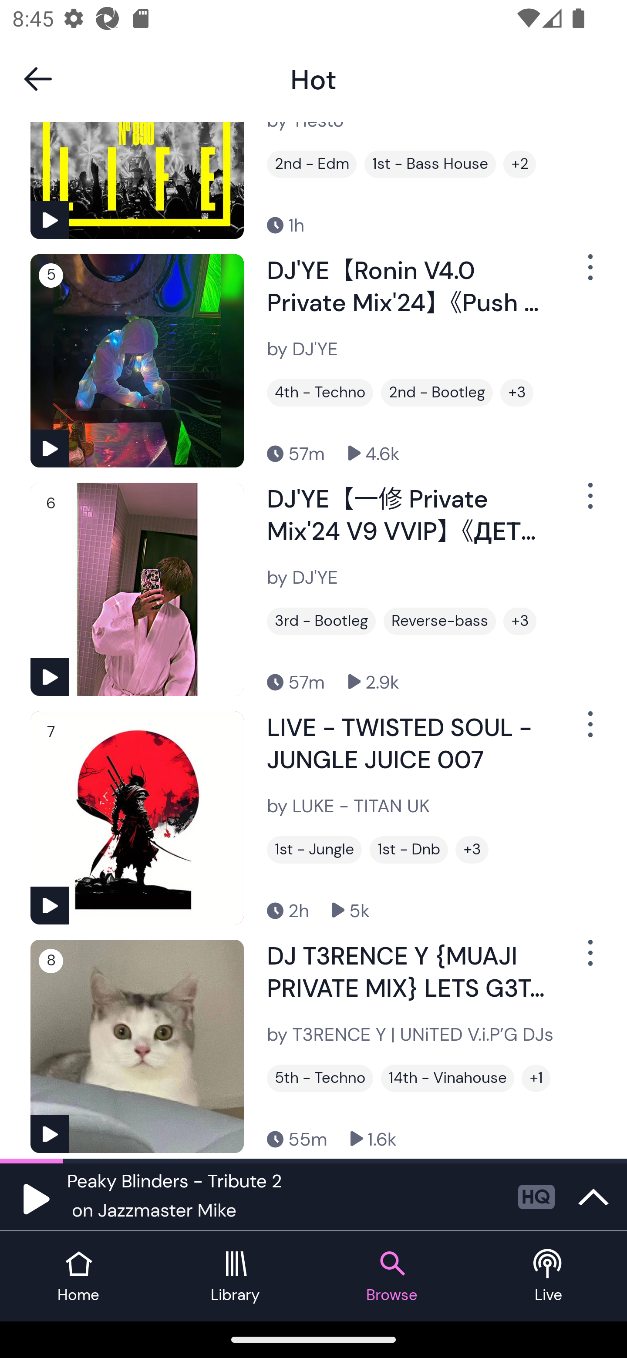 The width and height of the screenshot is (627, 1358). I want to click on 1st - Jungle, so click(314, 850).